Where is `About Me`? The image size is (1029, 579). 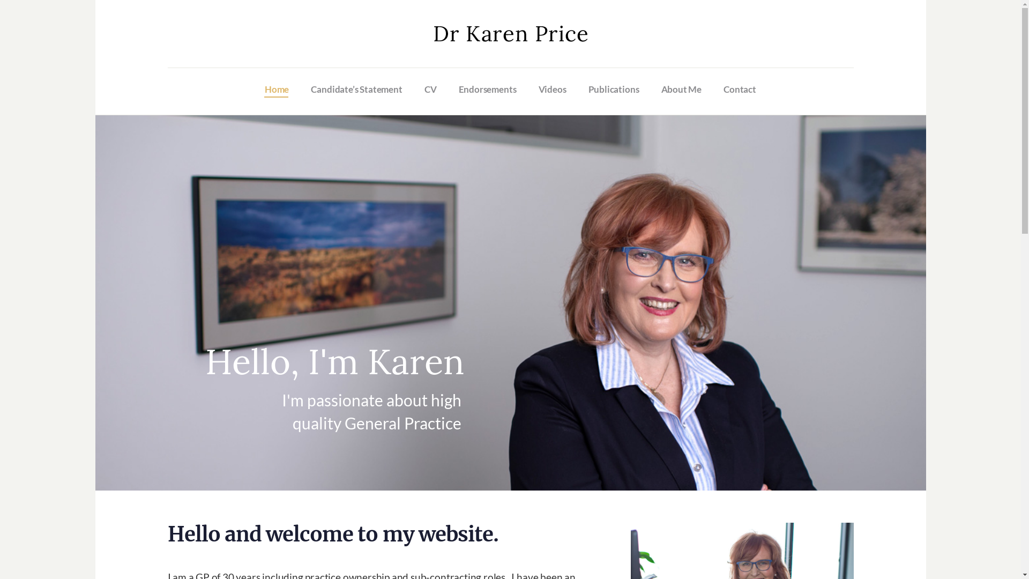 About Me is located at coordinates (682, 90).